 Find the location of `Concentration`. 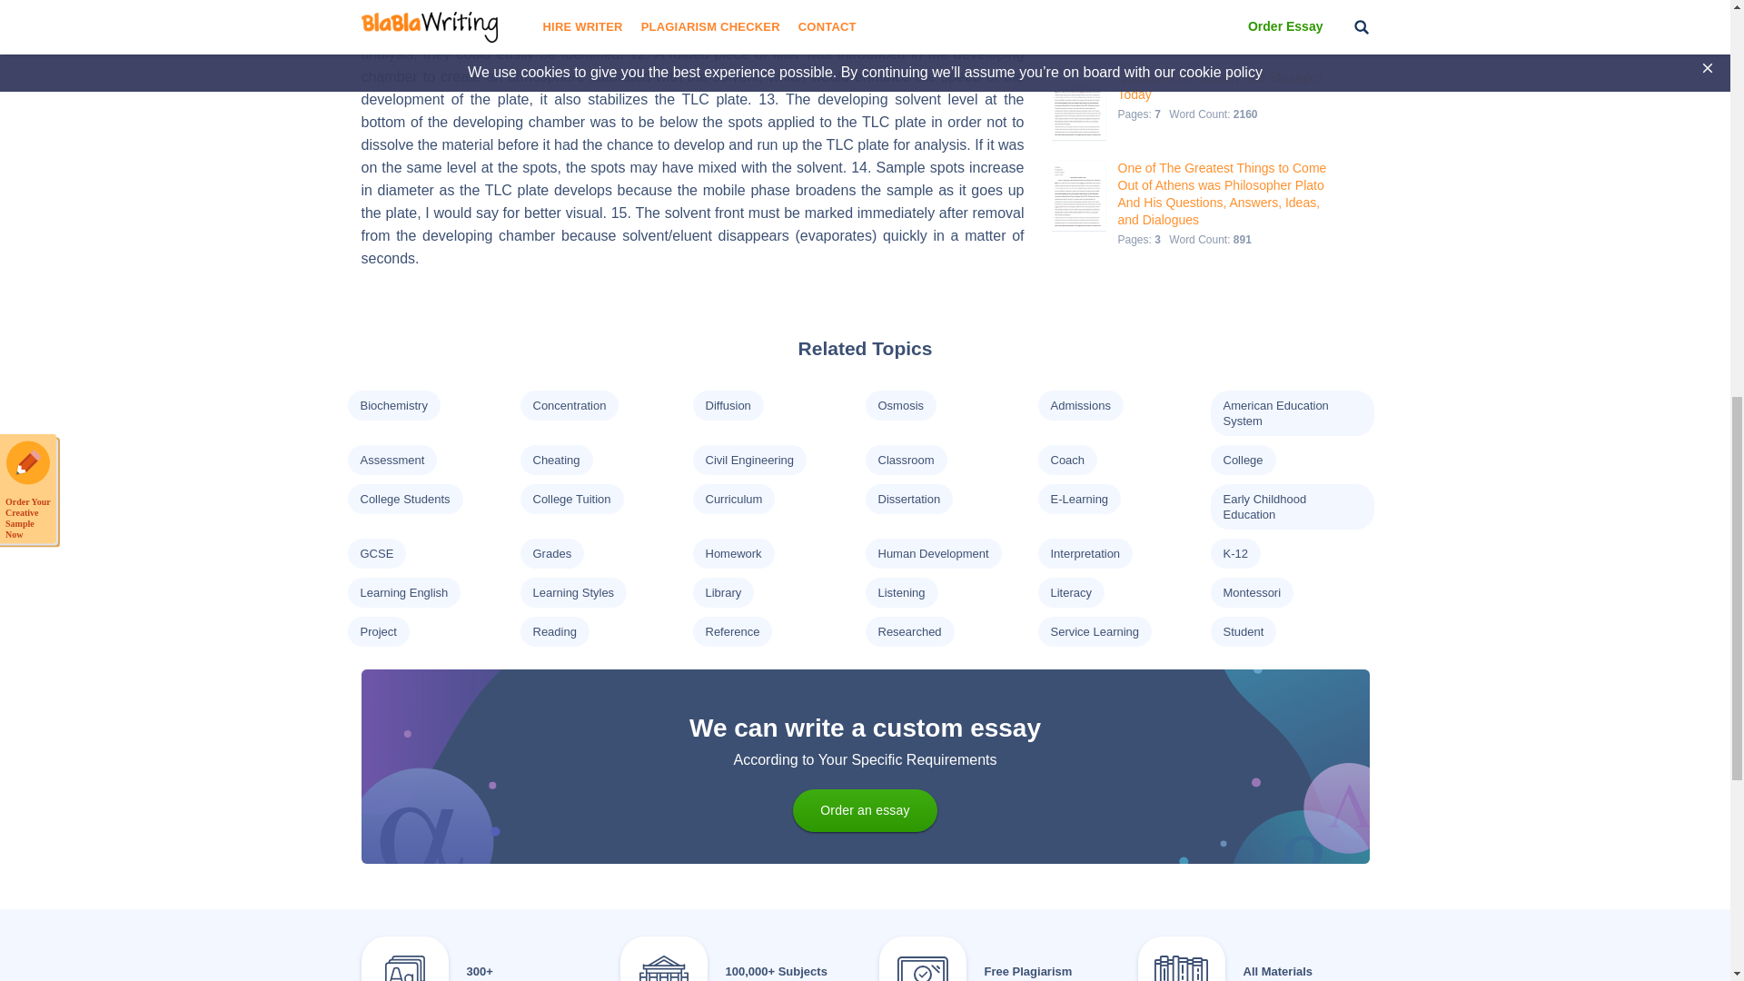

Concentration is located at coordinates (569, 405).